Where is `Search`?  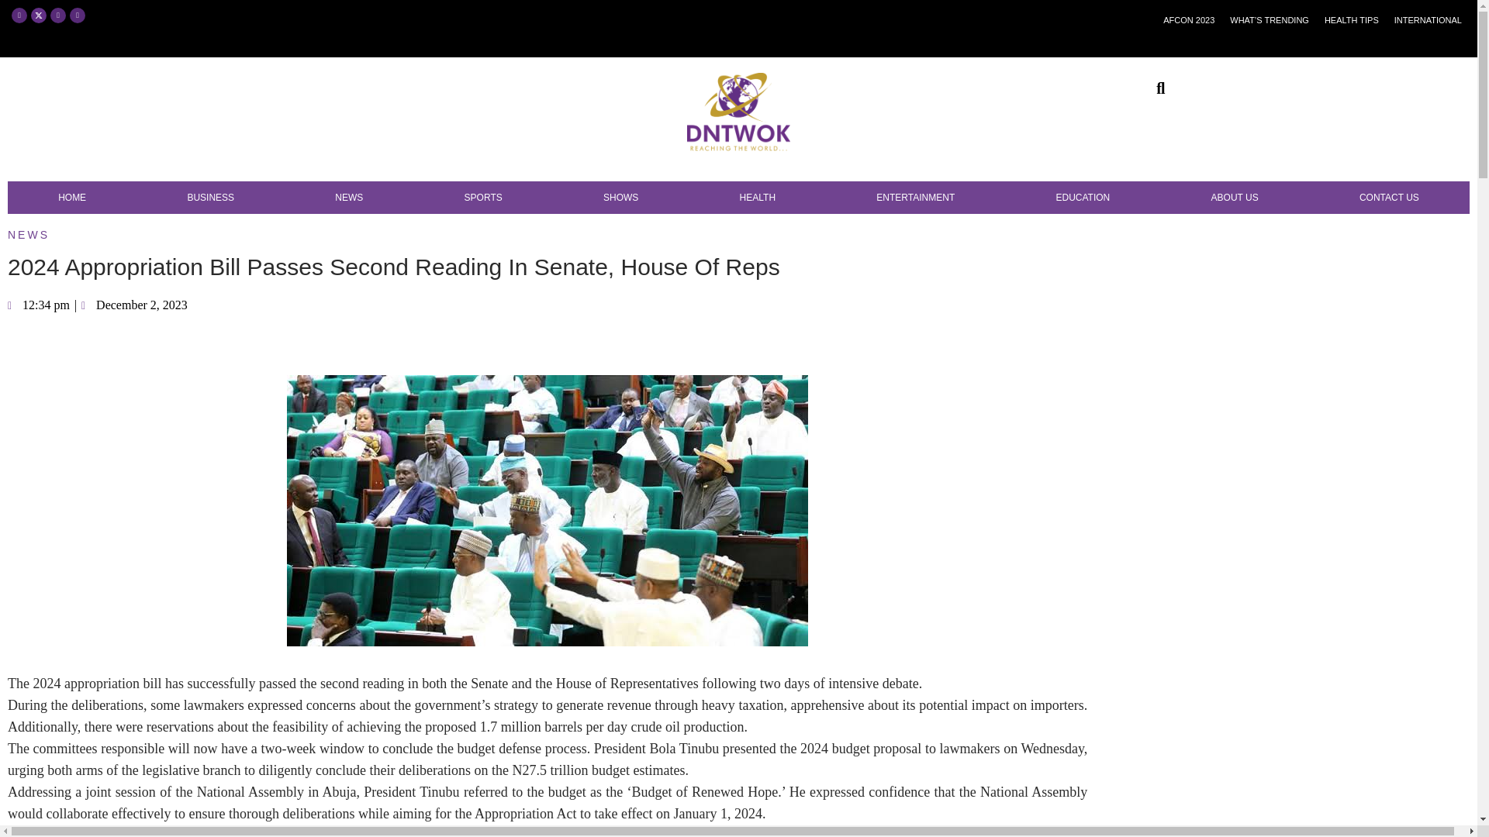
Search is located at coordinates (1152, 88).